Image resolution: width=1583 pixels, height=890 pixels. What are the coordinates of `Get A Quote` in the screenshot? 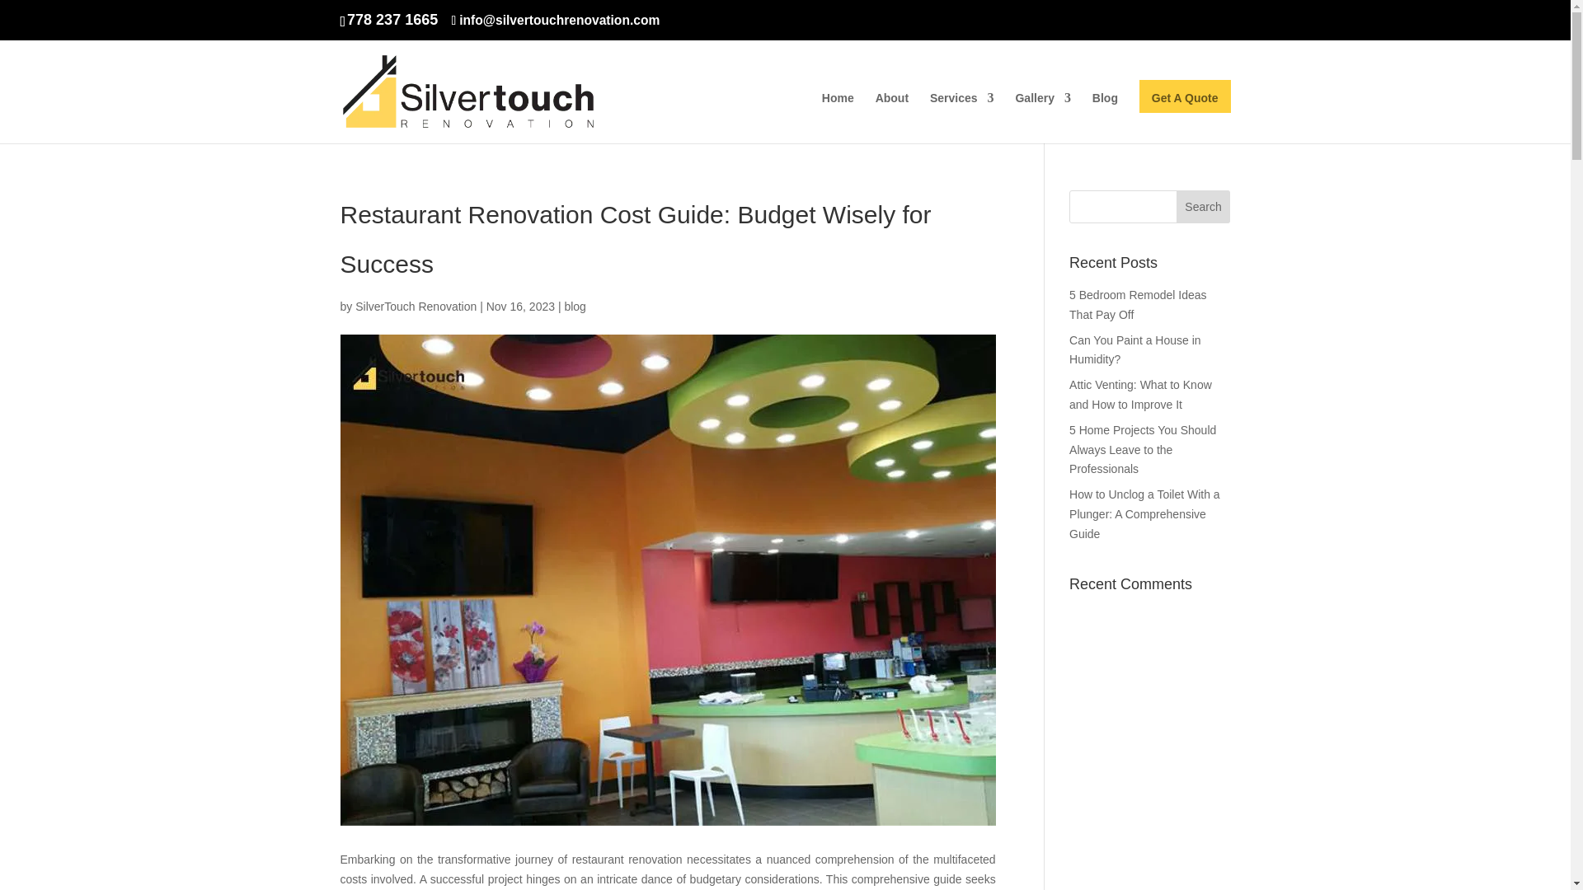 It's located at (1186, 117).